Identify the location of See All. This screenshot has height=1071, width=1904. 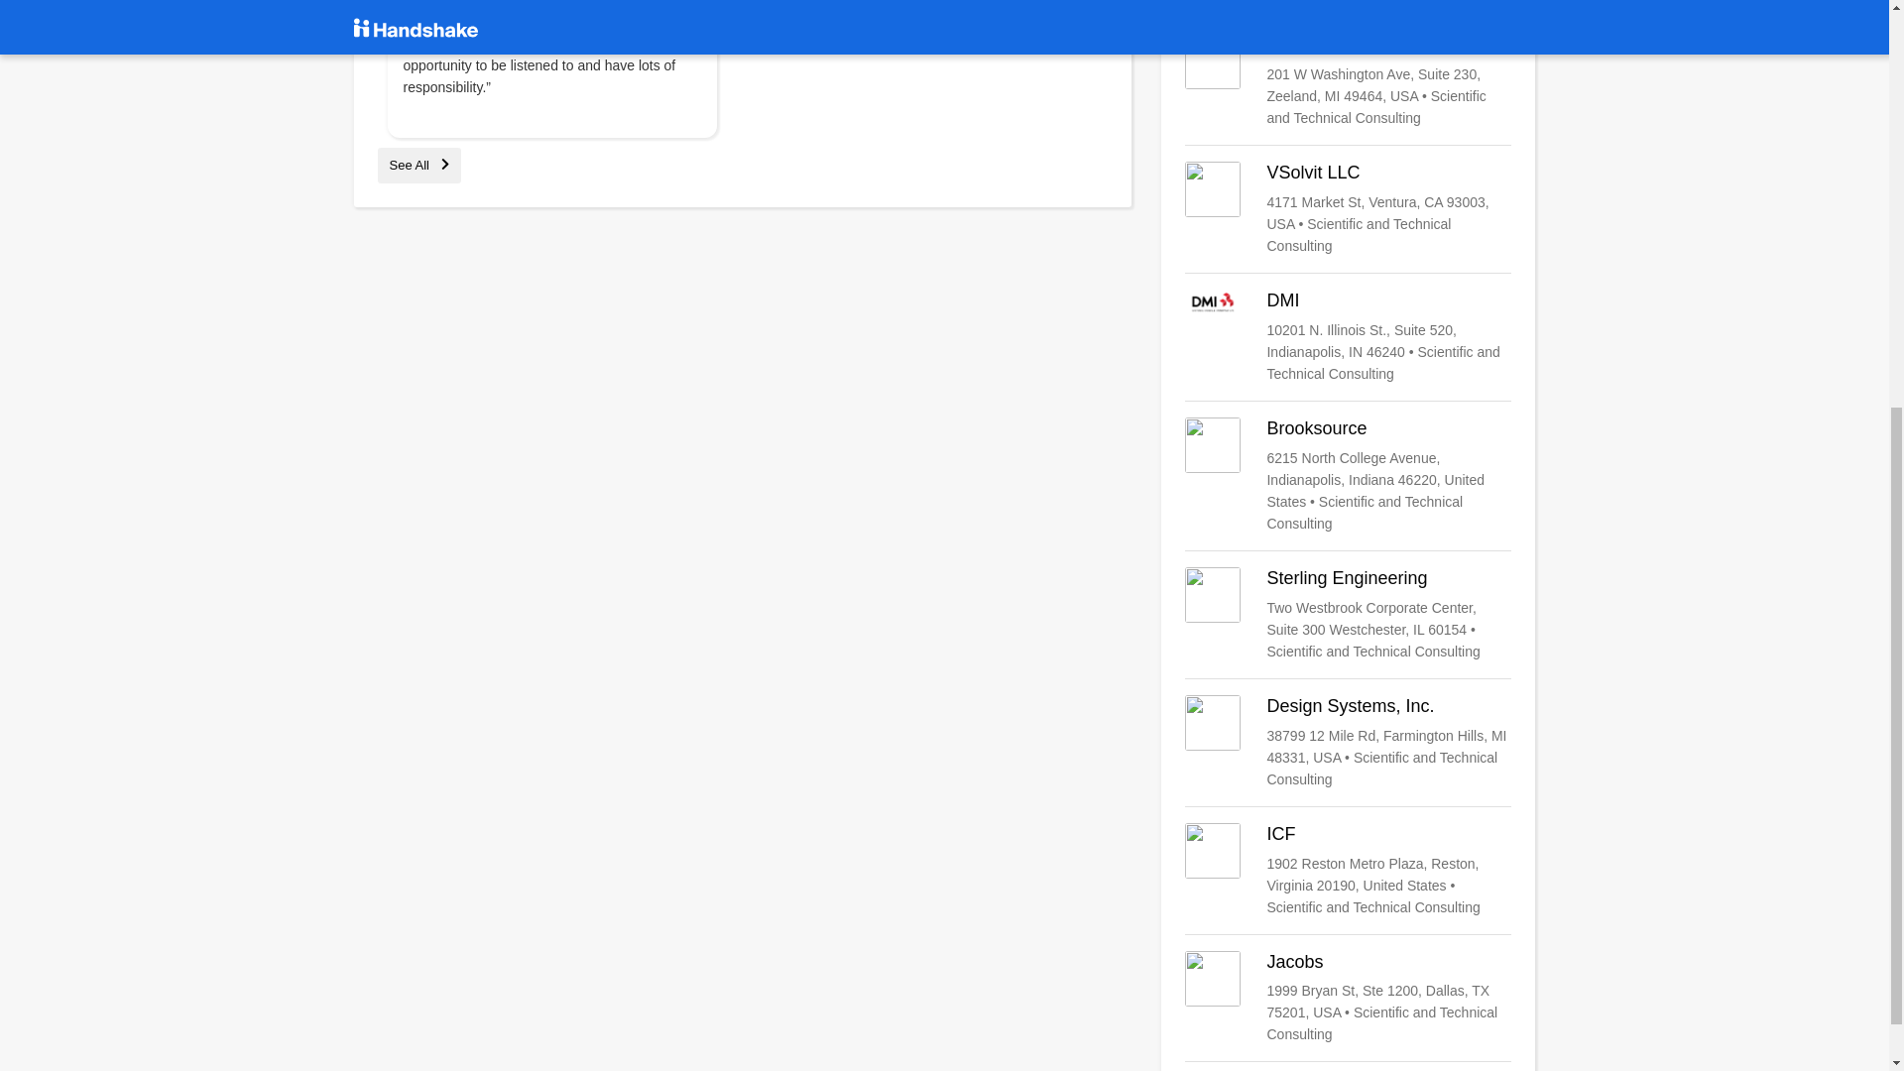
(418, 165).